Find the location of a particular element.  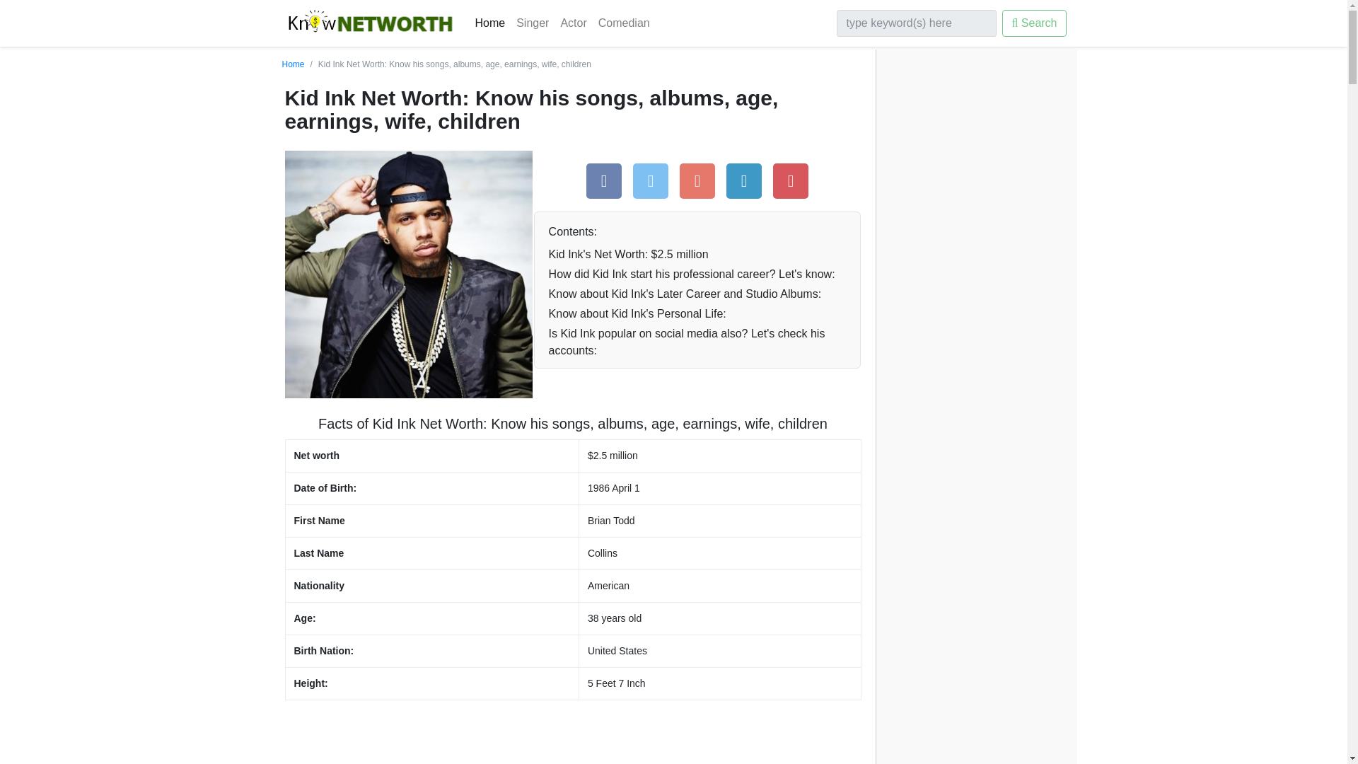

undefined is located at coordinates (697, 254).